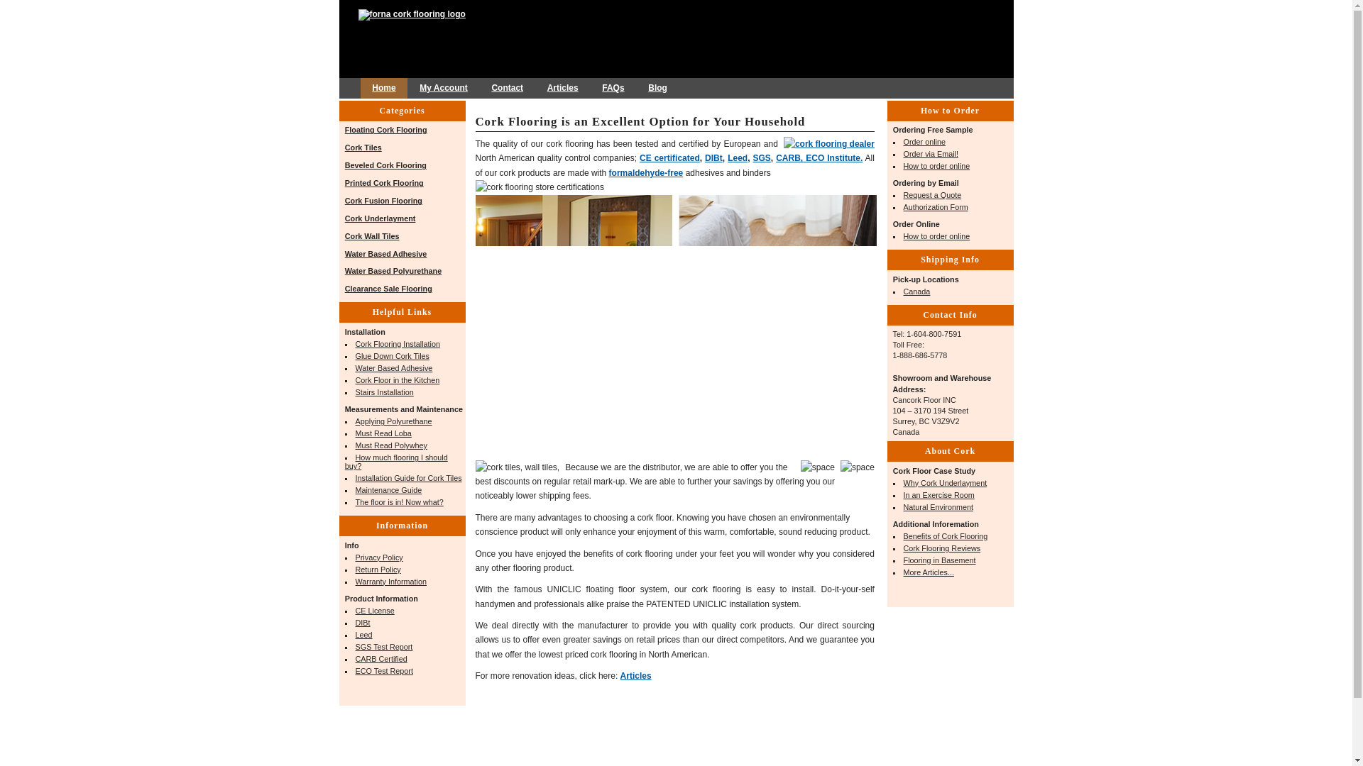  What do you see at coordinates (929, 572) in the screenshot?
I see `More Articles...` at bounding box center [929, 572].